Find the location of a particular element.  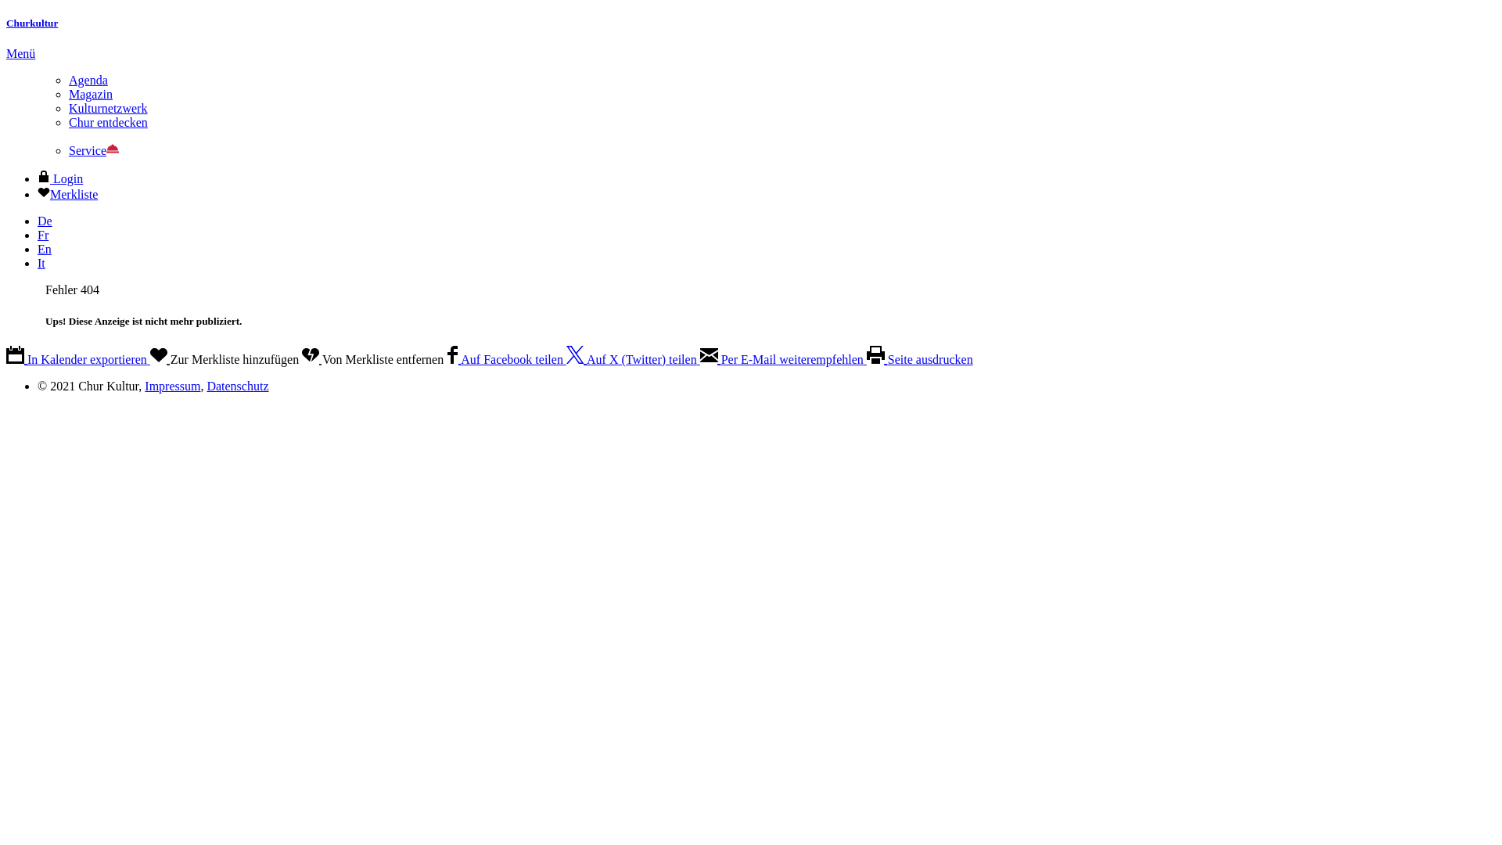

Per E-Mail weiterempfehlen Per E-Mail weiterempfehlen is located at coordinates (784, 360).